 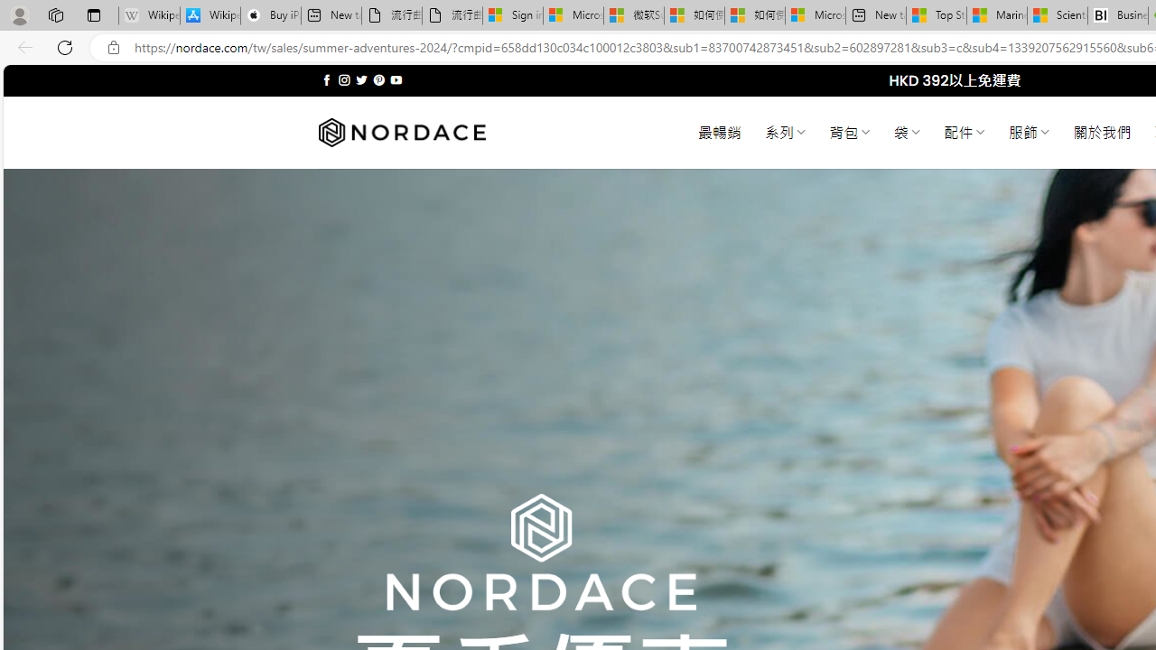 What do you see at coordinates (379, 79) in the screenshot?
I see `Follow on Pinterest` at bounding box center [379, 79].